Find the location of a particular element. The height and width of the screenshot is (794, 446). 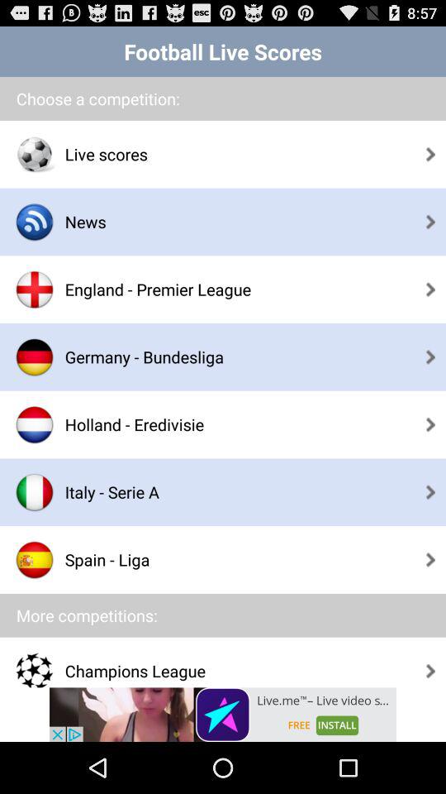

advertisent page is located at coordinates (223, 715).